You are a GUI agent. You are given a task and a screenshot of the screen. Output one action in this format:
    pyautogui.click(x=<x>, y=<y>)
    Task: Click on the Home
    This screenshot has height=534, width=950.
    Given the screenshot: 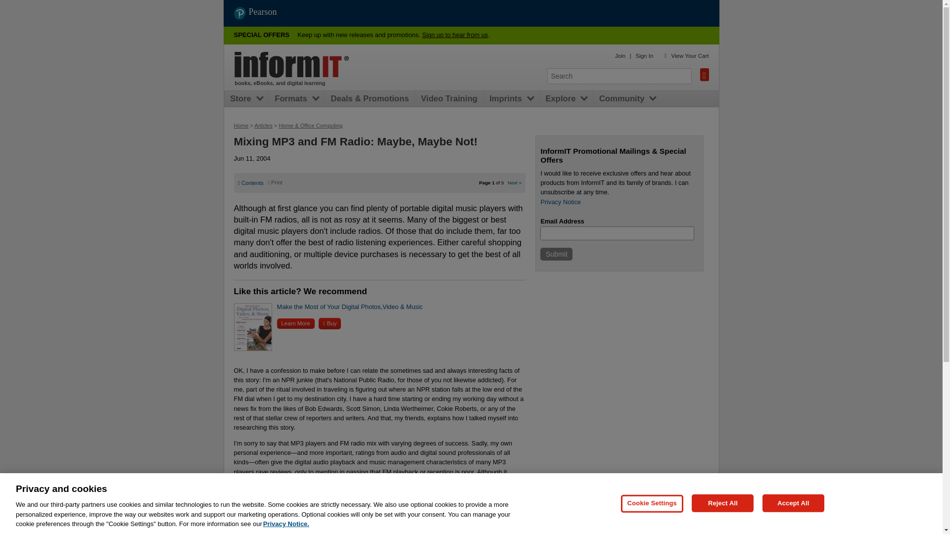 What is the action you would take?
    pyautogui.click(x=291, y=64)
    